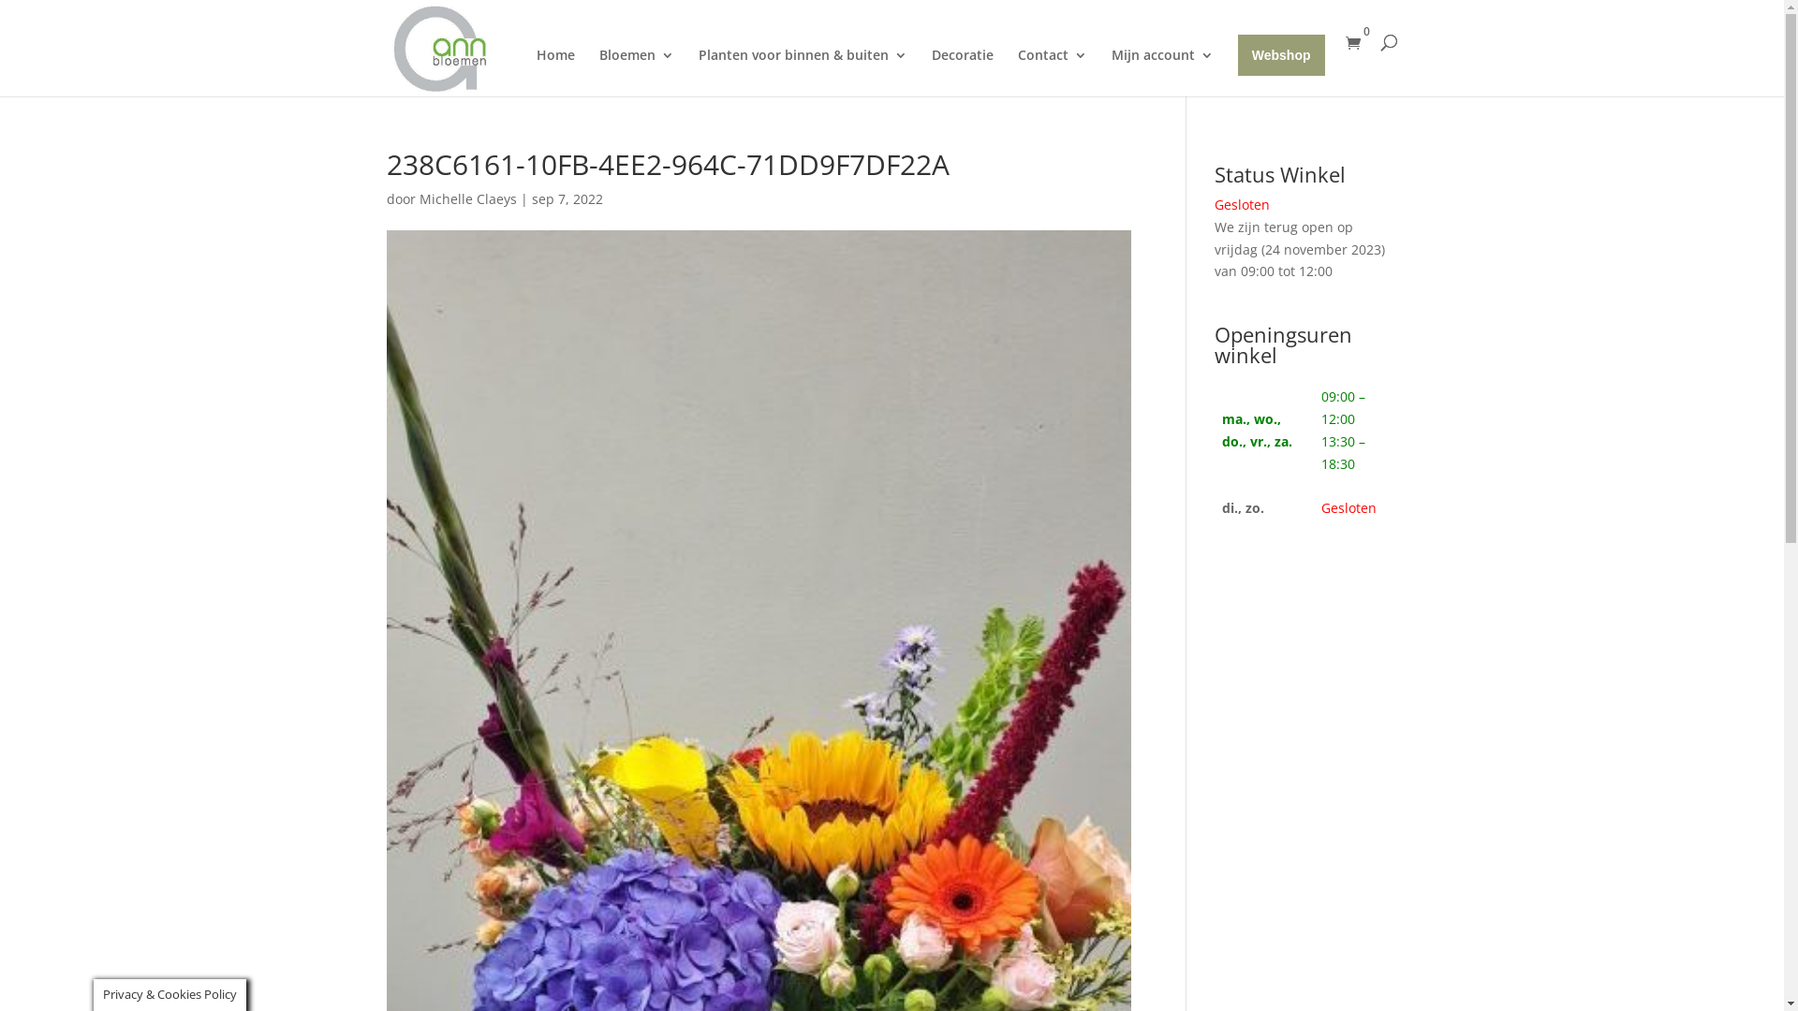 This screenshot has width=1798, height=1011. What do you see at coordinates (803, 73) in the screenshot?
I see `Planten voor binnen & buiten` at bounding box center [803, 73].